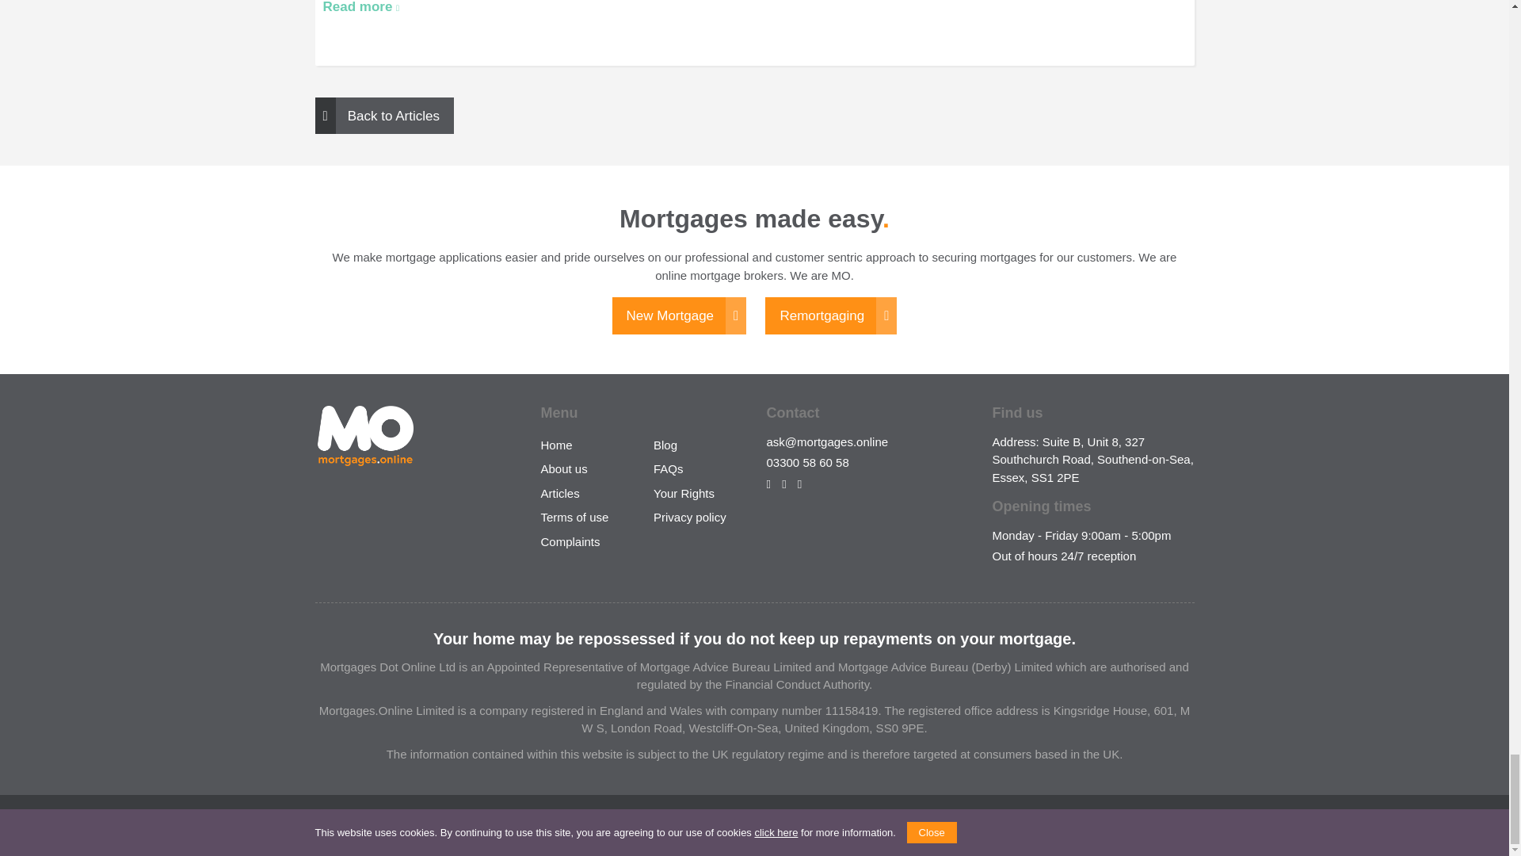 This screenshot has width=1521, height=856. What do you see at coordinates (830, 315) in the screenshot?
I see `Remortgaging` at bounding box center [830, 315].